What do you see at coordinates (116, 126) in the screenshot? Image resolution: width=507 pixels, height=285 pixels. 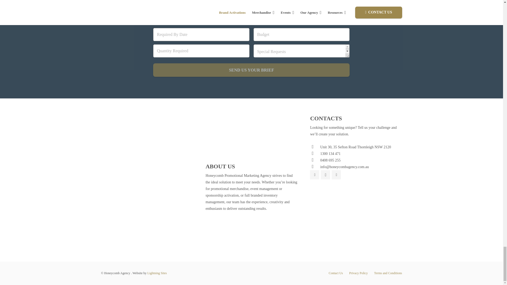 I see `Distributor Self-Promotion Winner 2022 logo` at bounding box center [116, 126].